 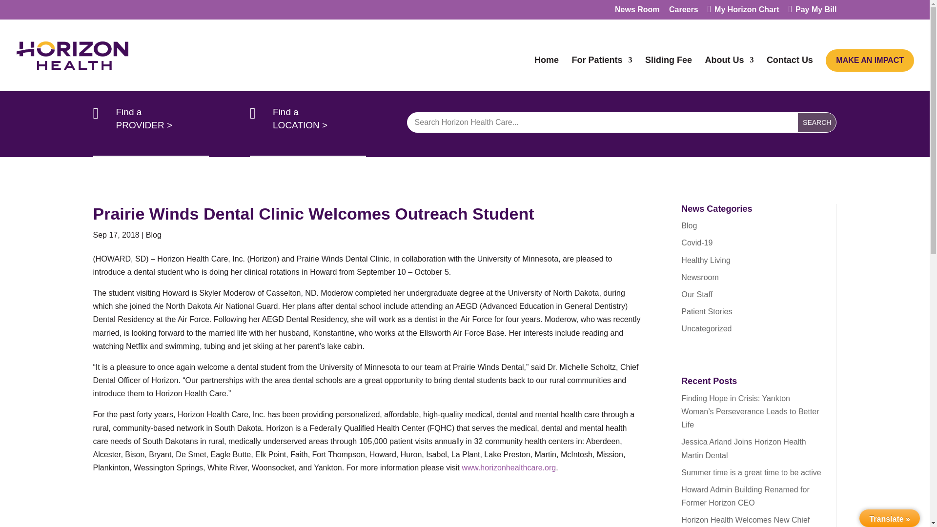 What do you see at coordinates (669, 69) in the screenshot?
I see `Sliding Fee` at bounding box center [669, 69].